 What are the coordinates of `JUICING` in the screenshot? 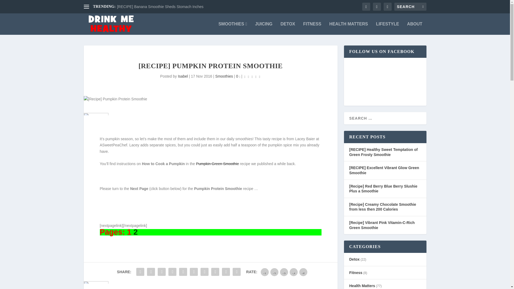 It's located at (263, 28).